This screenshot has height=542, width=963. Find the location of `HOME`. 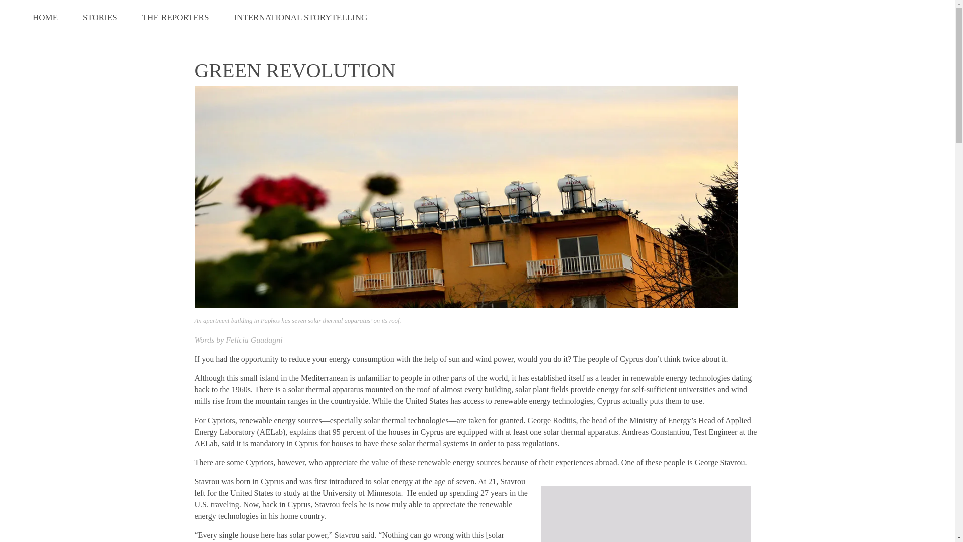

HOME is located at coordinates (45, 18).